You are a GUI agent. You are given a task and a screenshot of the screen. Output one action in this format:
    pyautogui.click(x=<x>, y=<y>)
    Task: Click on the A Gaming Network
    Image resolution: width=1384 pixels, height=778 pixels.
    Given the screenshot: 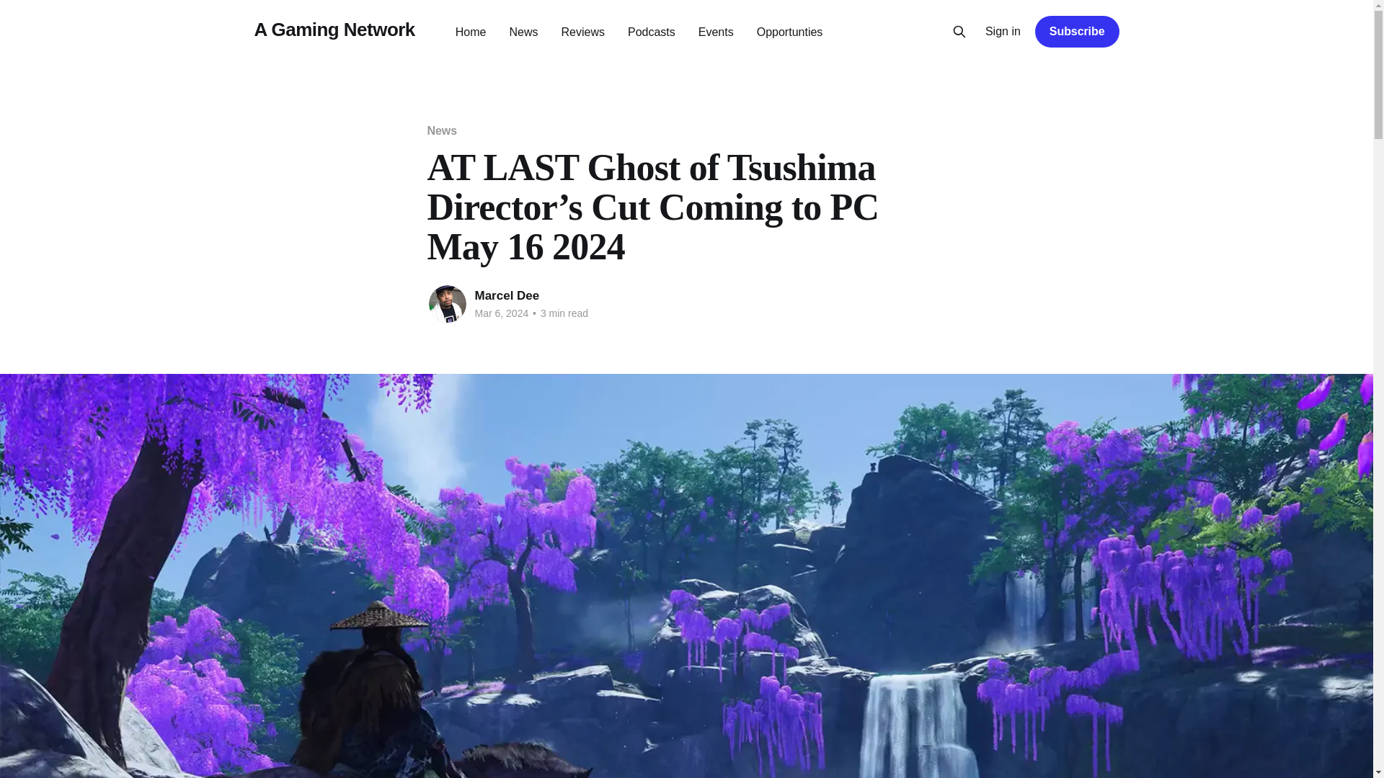 What is the action you would take?
    pyautogui.click(x=333, y=30)
    